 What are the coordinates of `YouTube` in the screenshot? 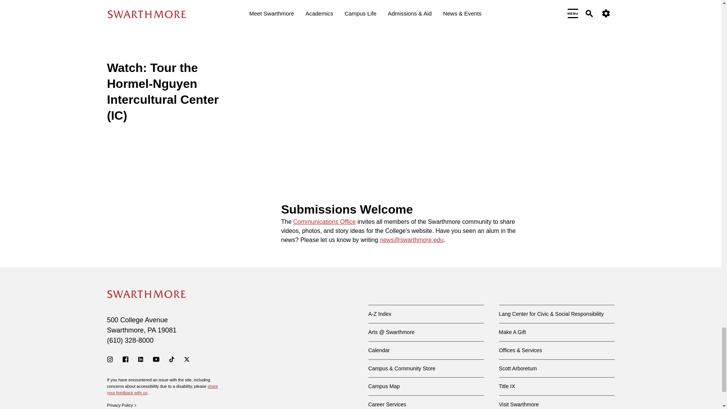 It's located at (156, 359).